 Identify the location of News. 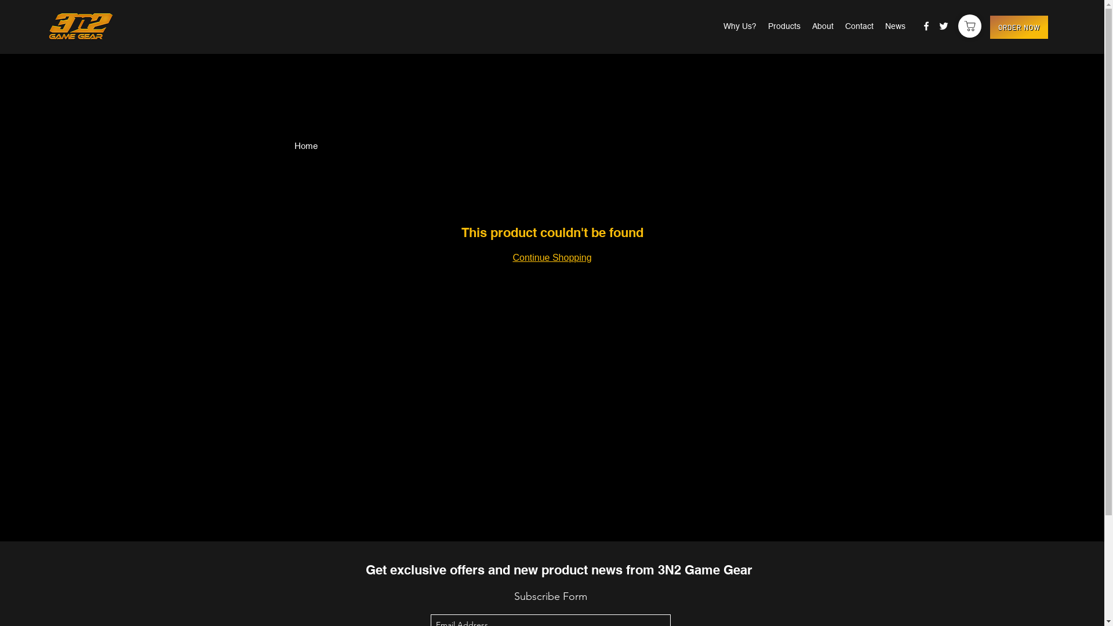
(895, 26).